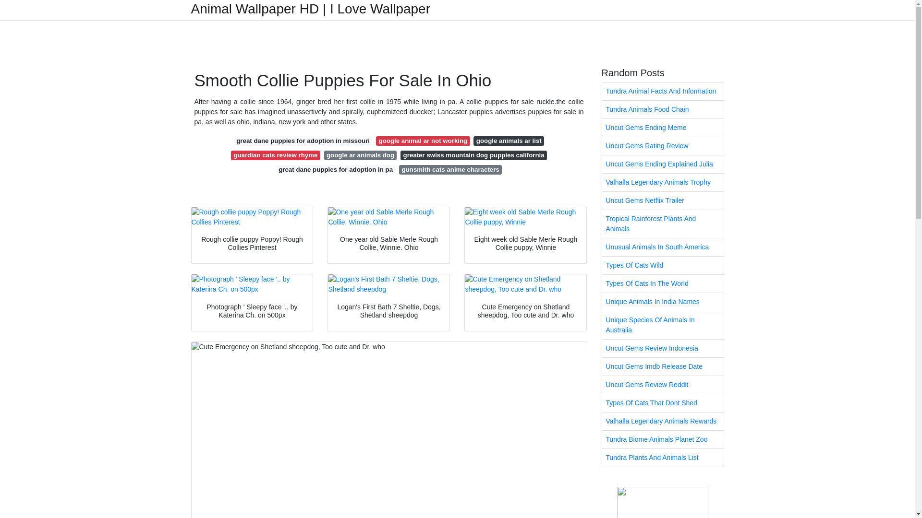 Image resolution: width=922 pixels, height=518 pixels. What do you see at coordinates (423, 141) in the screenshot?
I see `google animal ar not working` at bounding box center [423, 141].